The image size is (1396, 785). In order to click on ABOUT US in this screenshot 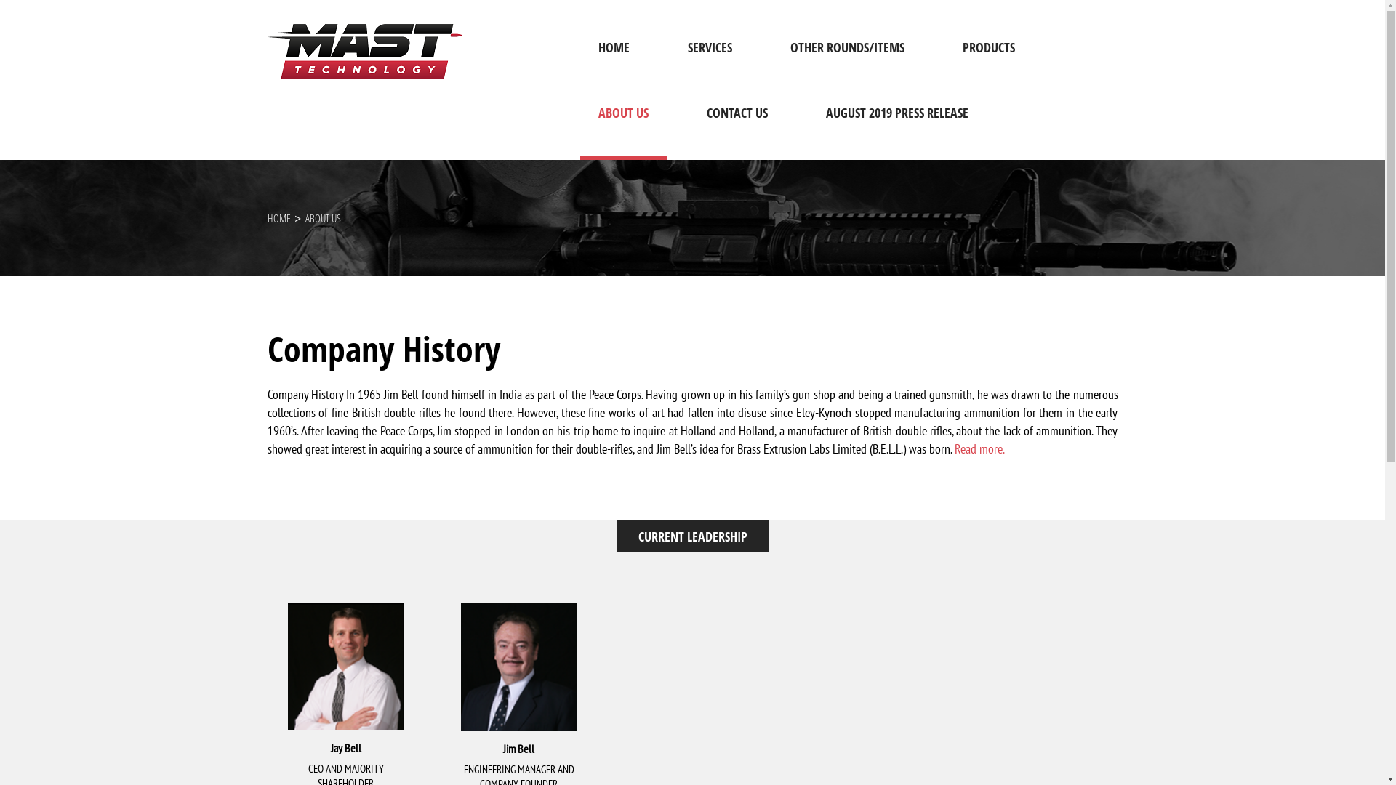, I will do `click(323, 218)`.